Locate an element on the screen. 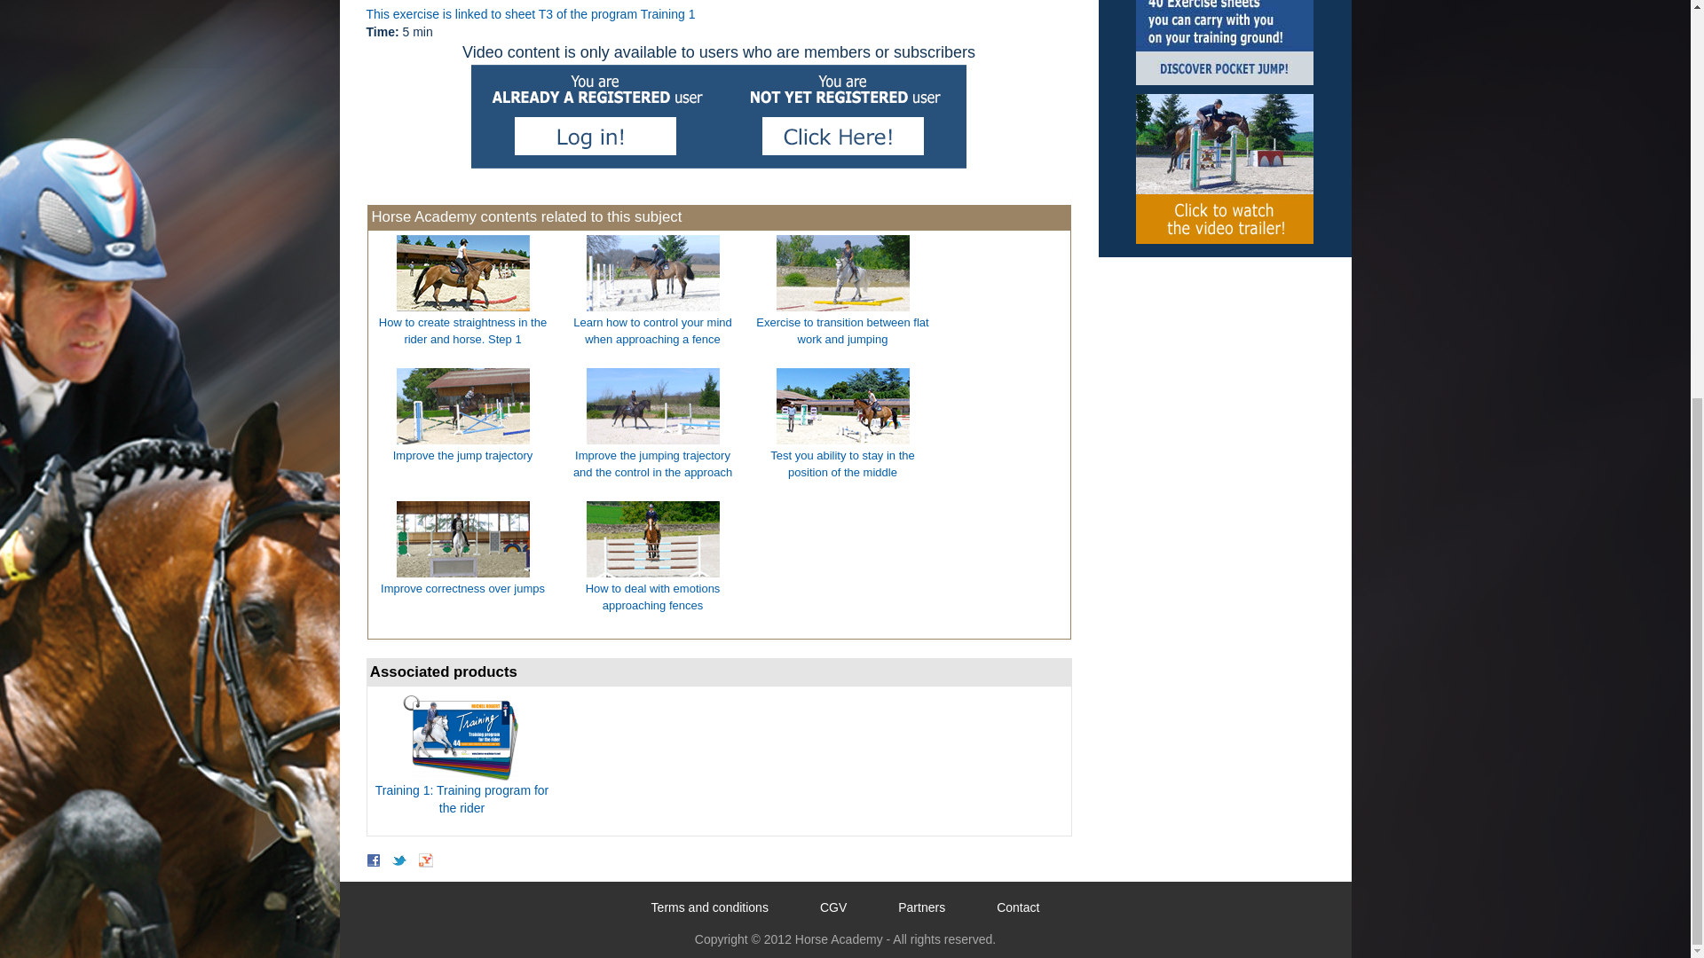 The image size is (1704, 958). Bookmark this post on Yahoo is located at coordinates (426, 860).